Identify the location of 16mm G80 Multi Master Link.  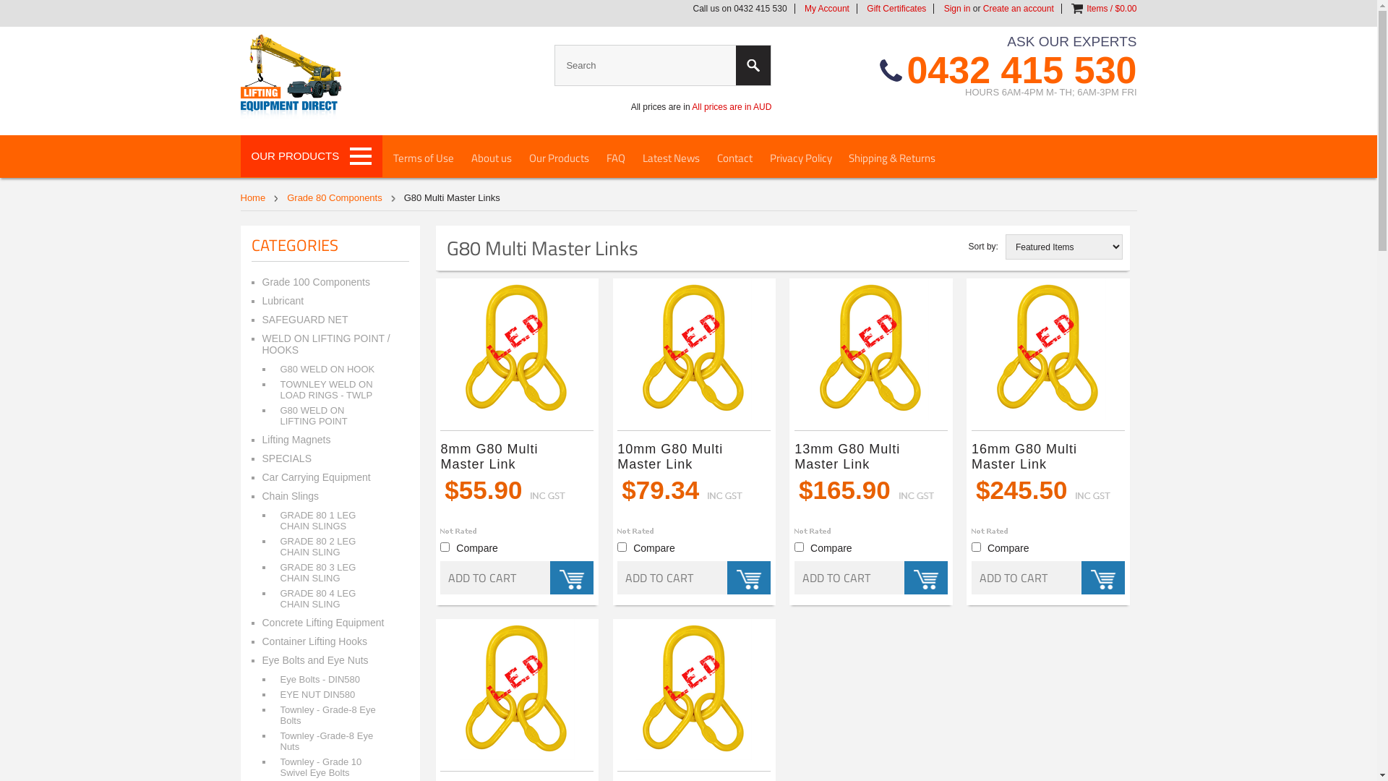
(1043, 458).